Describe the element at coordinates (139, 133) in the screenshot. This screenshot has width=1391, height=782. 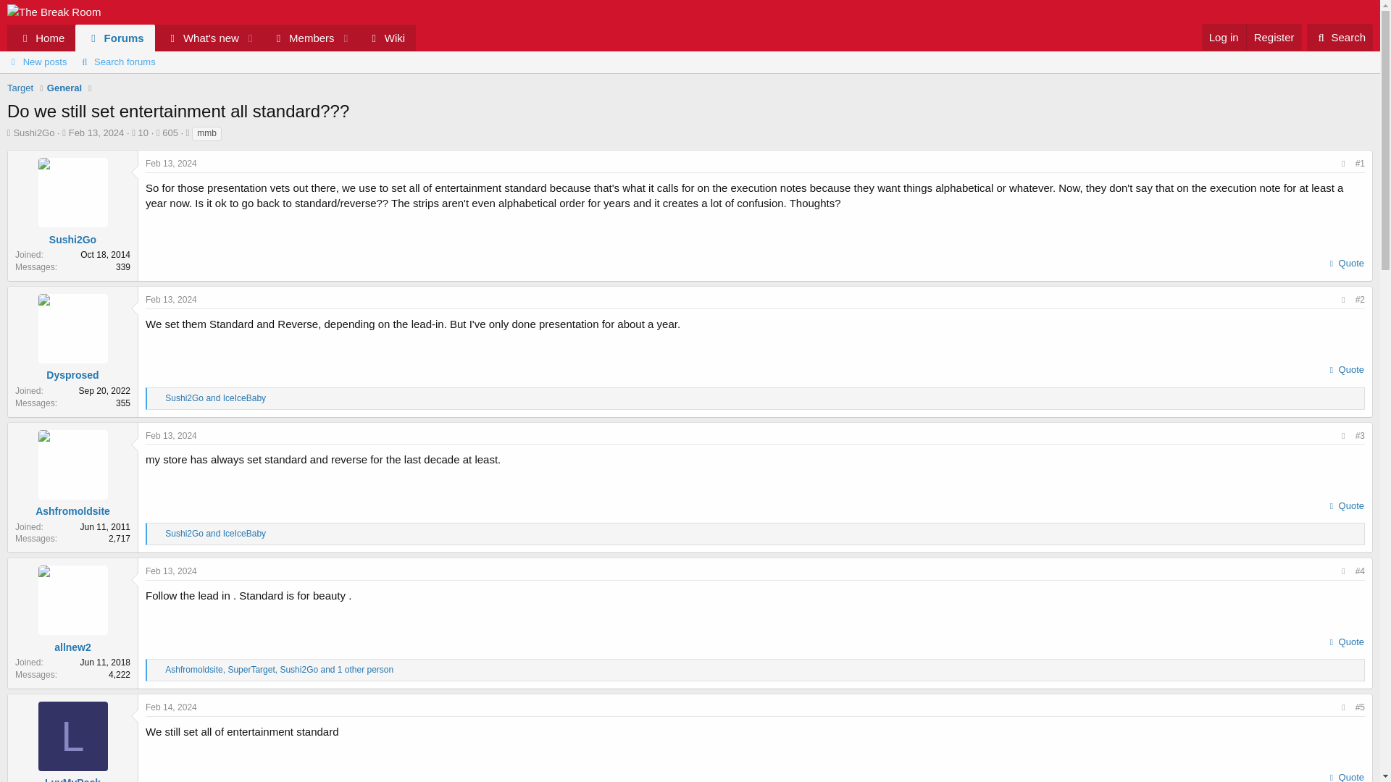
I see `Replies` at that location.